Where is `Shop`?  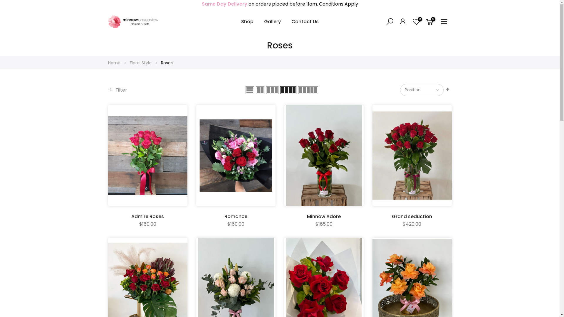 Shop is located at coordinates (247, 22).